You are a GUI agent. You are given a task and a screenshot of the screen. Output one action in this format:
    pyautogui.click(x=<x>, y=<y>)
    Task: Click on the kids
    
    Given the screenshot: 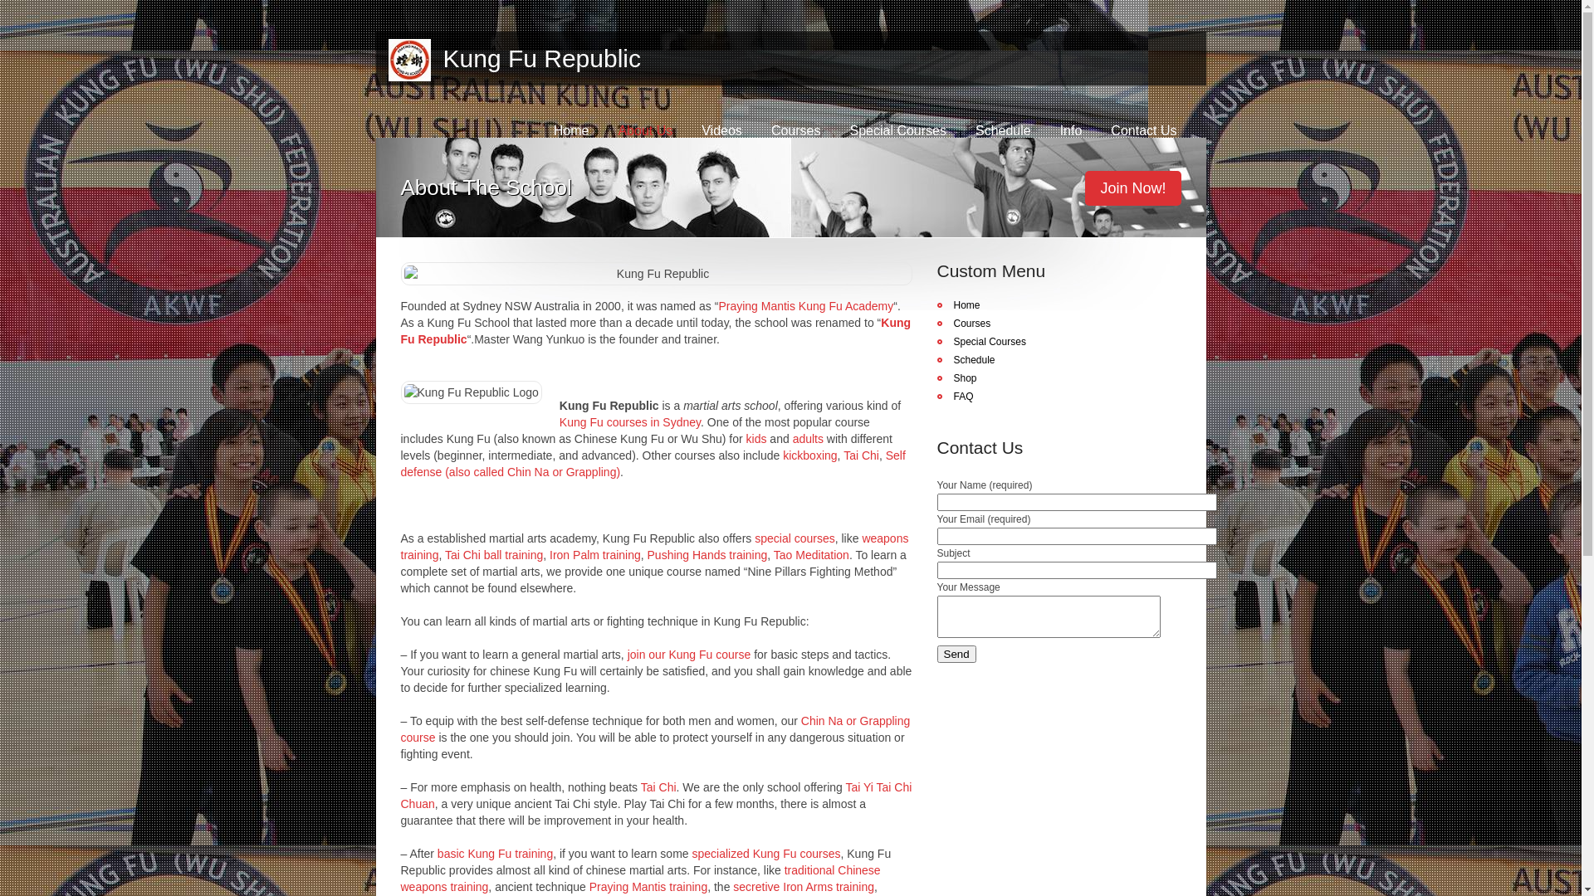 What is the action you would take?
    pyautogui.click(x=757, y=439)
    